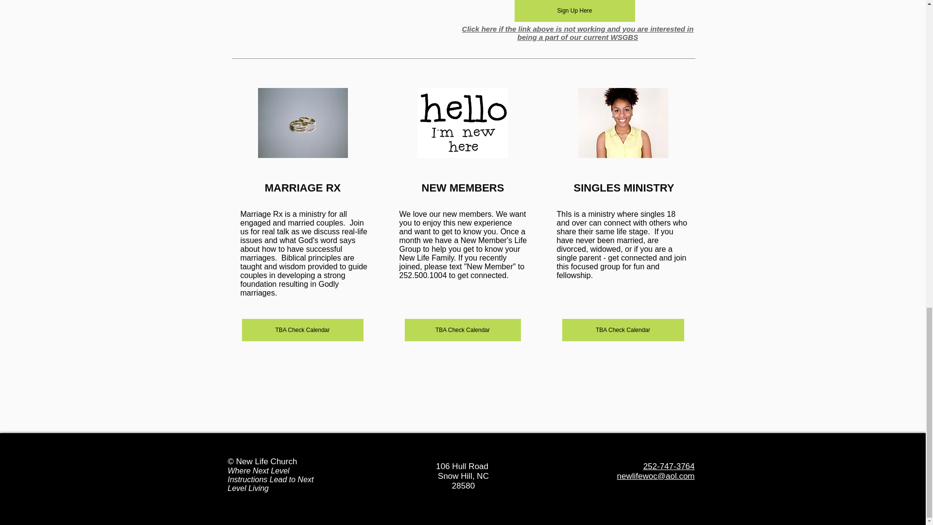 The width and height of the screenshot is (933, 525). Describe the element at coordinates (622, 330) in the screenshot. I see `TBA Check Calendar` at that location.